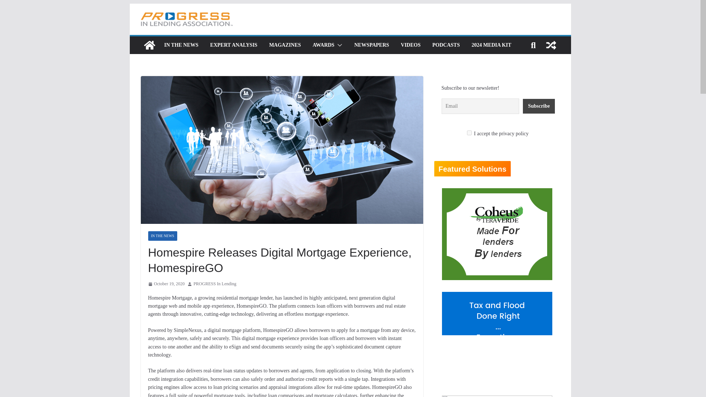 This screenshot has height=397, width=706. Describe the element at coordinates (215, 284) in the screenshot. I see `PROGRESS In Lending` at that location.